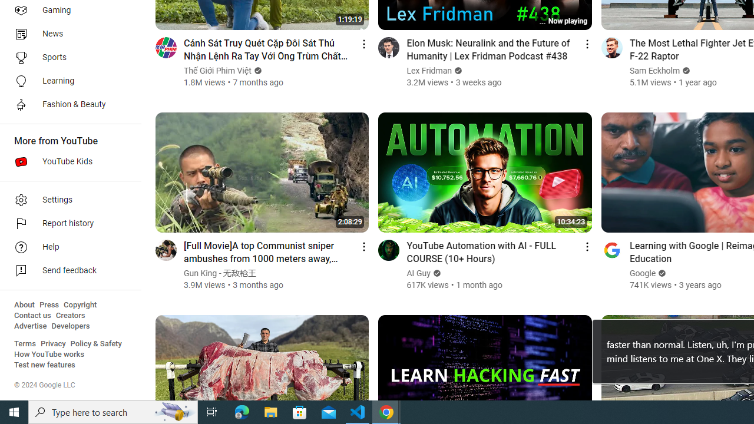 This screenshot has height=424, width=754. Describe the element at coordinates (31, 326) in the screenshot. I see `Advertise` at that location.